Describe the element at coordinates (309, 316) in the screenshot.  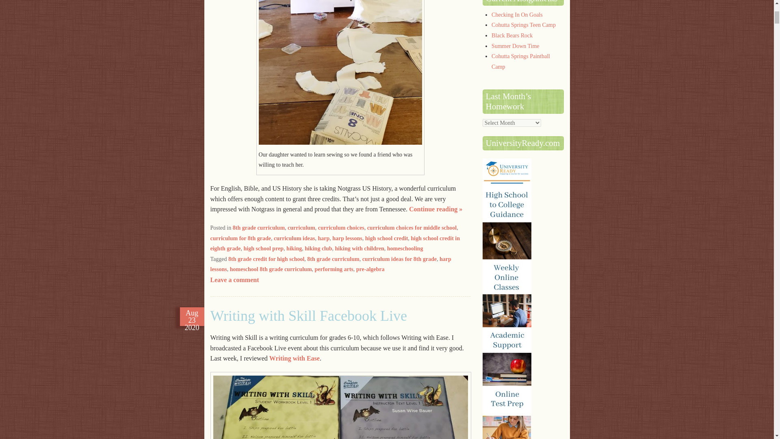
I see `Permalink to Writing with Skill Facebook Live` at that location.